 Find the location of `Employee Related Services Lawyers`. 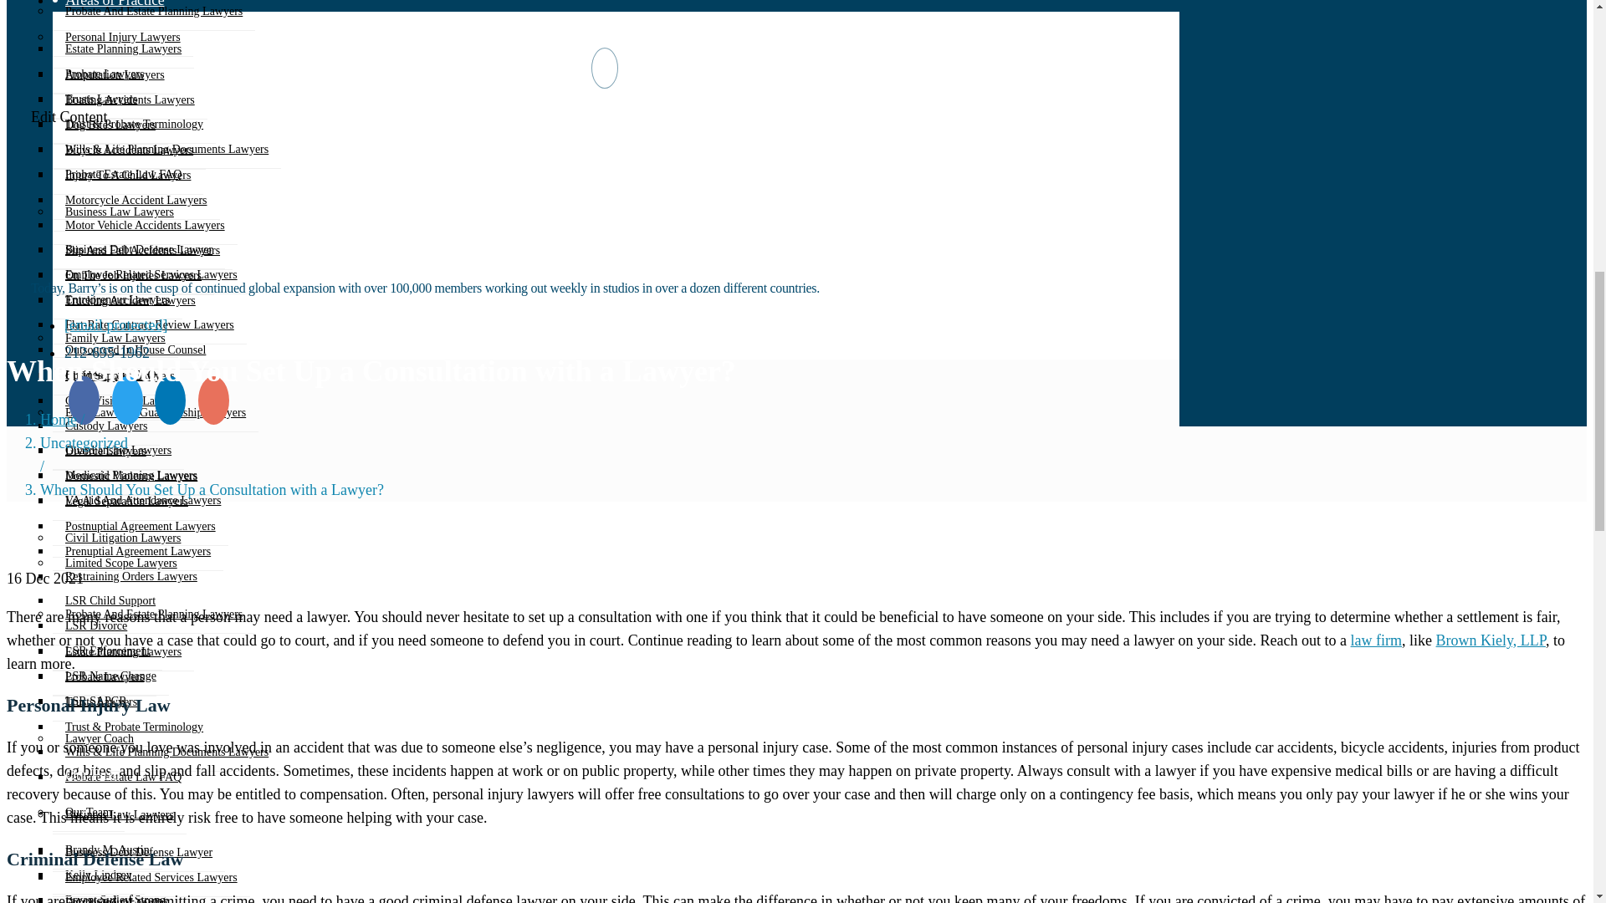

Employee Related Services Lawyers is located at coordinates (151, 274).